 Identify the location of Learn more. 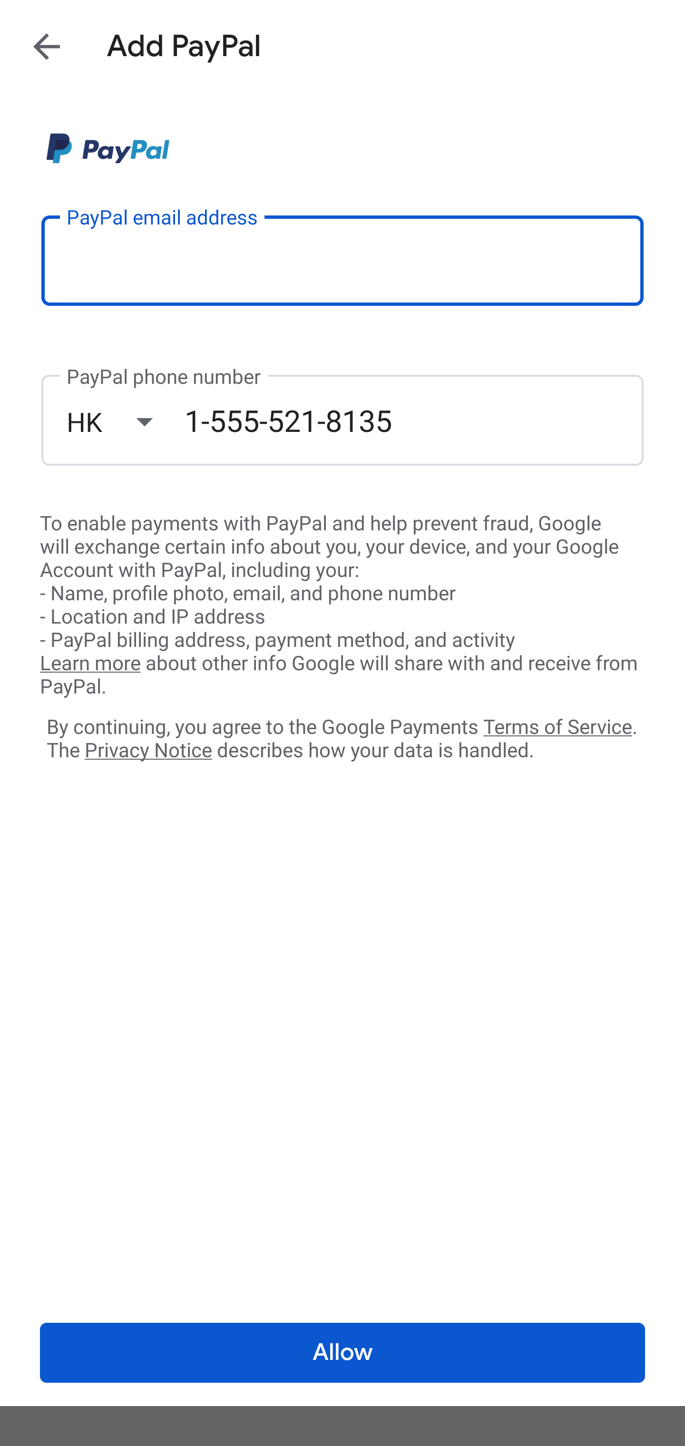
(90, 664).